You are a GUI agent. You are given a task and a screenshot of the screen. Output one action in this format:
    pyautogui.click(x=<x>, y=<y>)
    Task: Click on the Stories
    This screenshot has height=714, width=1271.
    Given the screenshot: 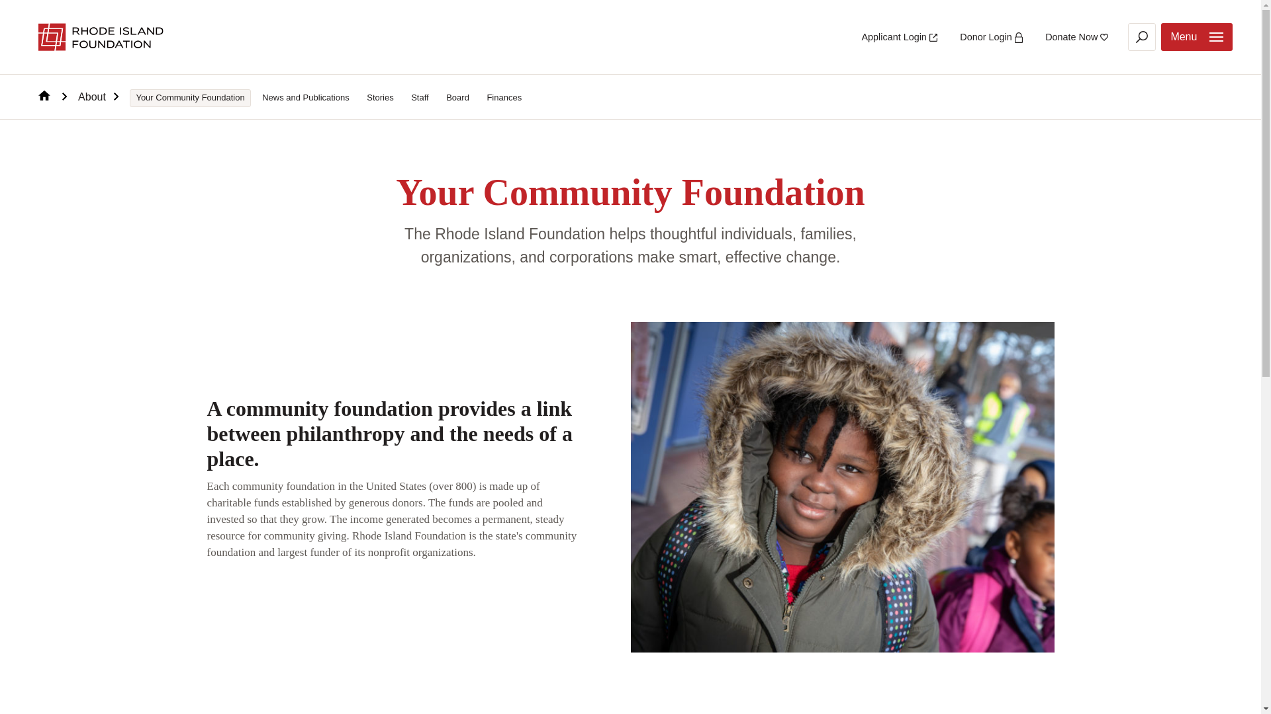 What is the action you would take?
    pyautogui.click(x=380, y=98)
    